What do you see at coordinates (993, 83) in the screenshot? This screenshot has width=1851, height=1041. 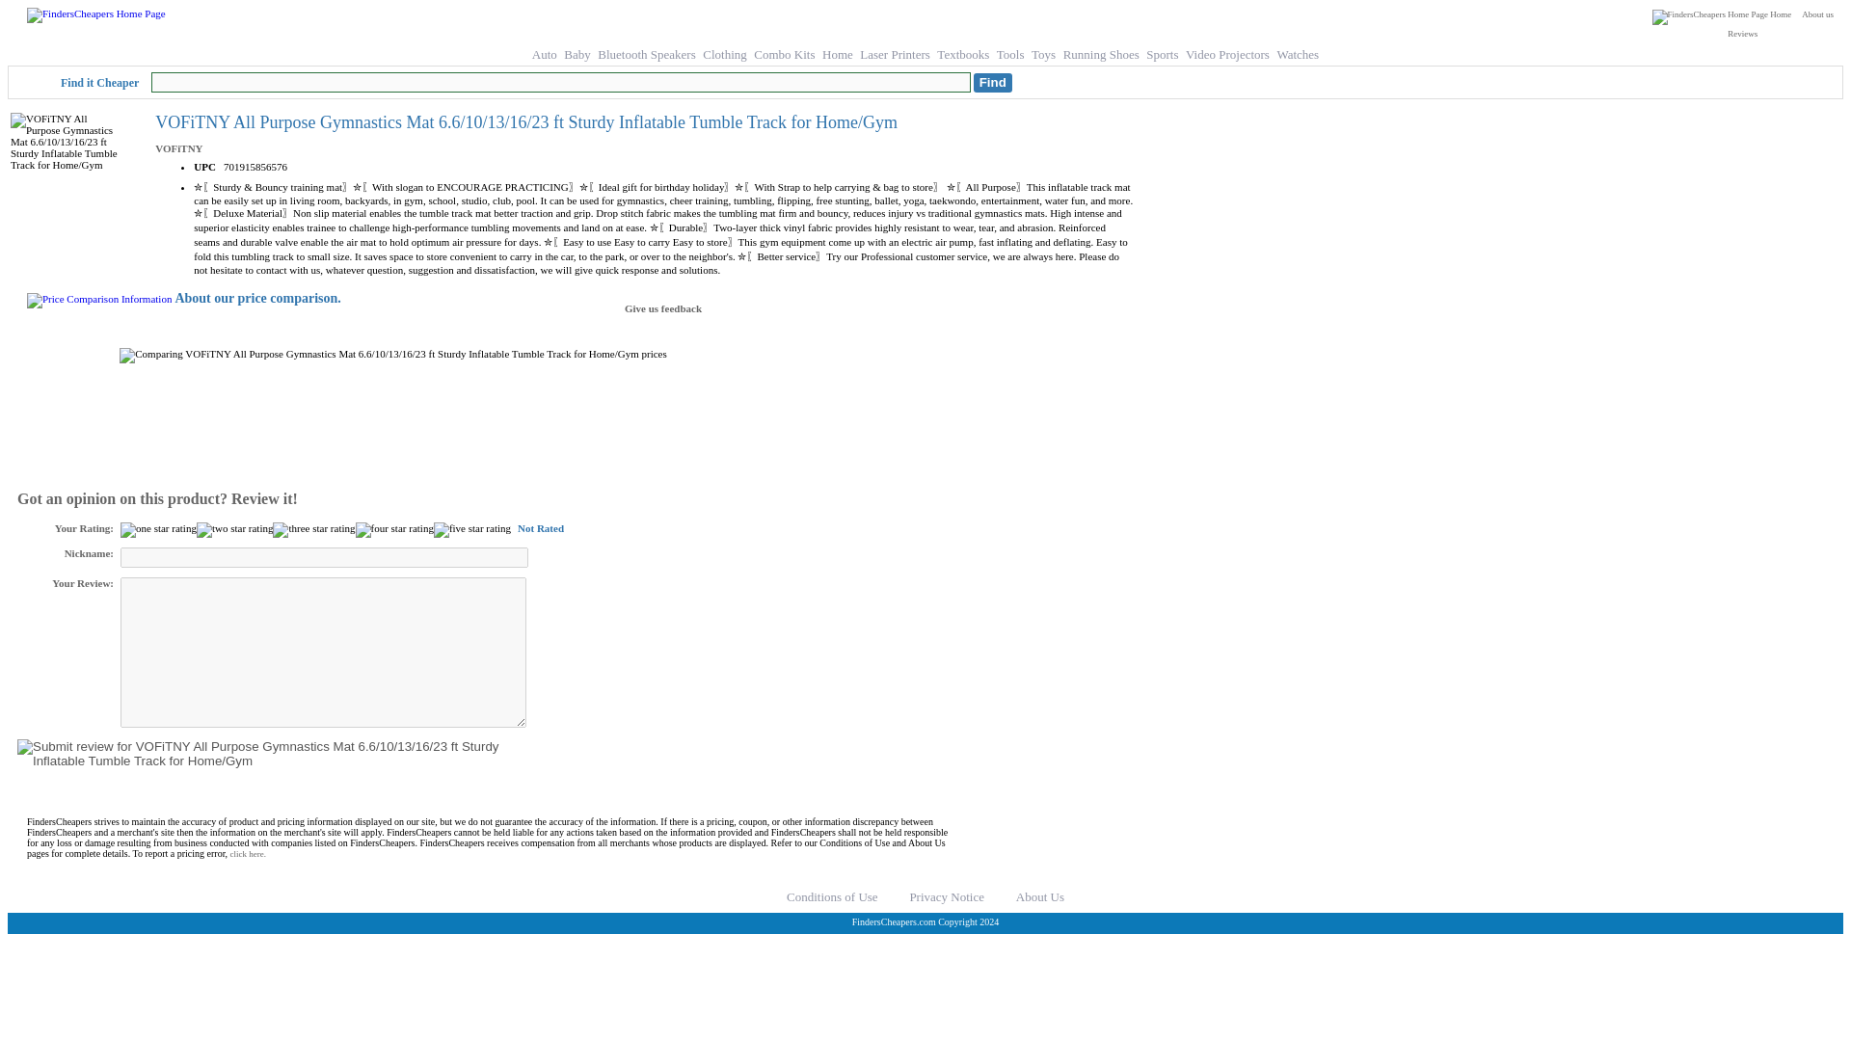 I see `Find` at bounding box center [993, 83].